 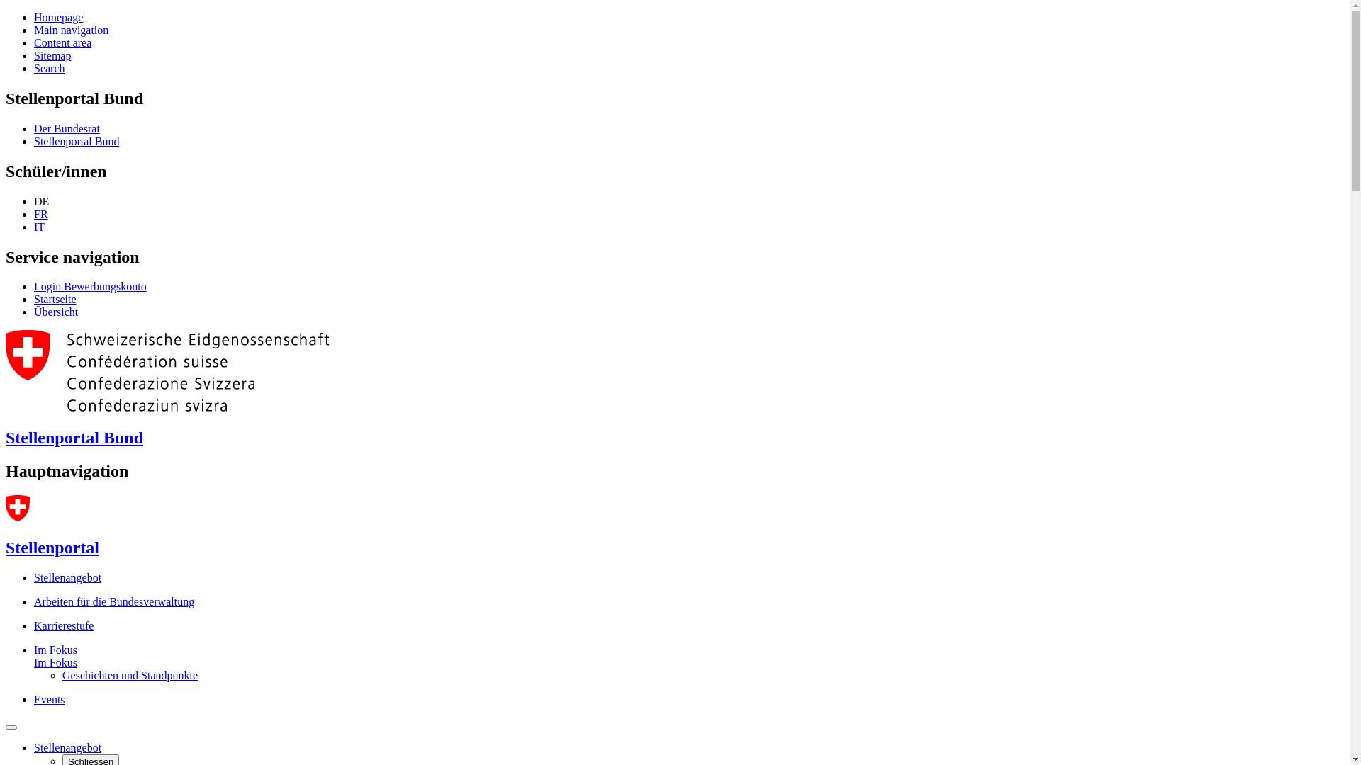 What do you see at coordinates (50, 700) in the screenshot?
I see `Events` at bounding box center [50, 700].